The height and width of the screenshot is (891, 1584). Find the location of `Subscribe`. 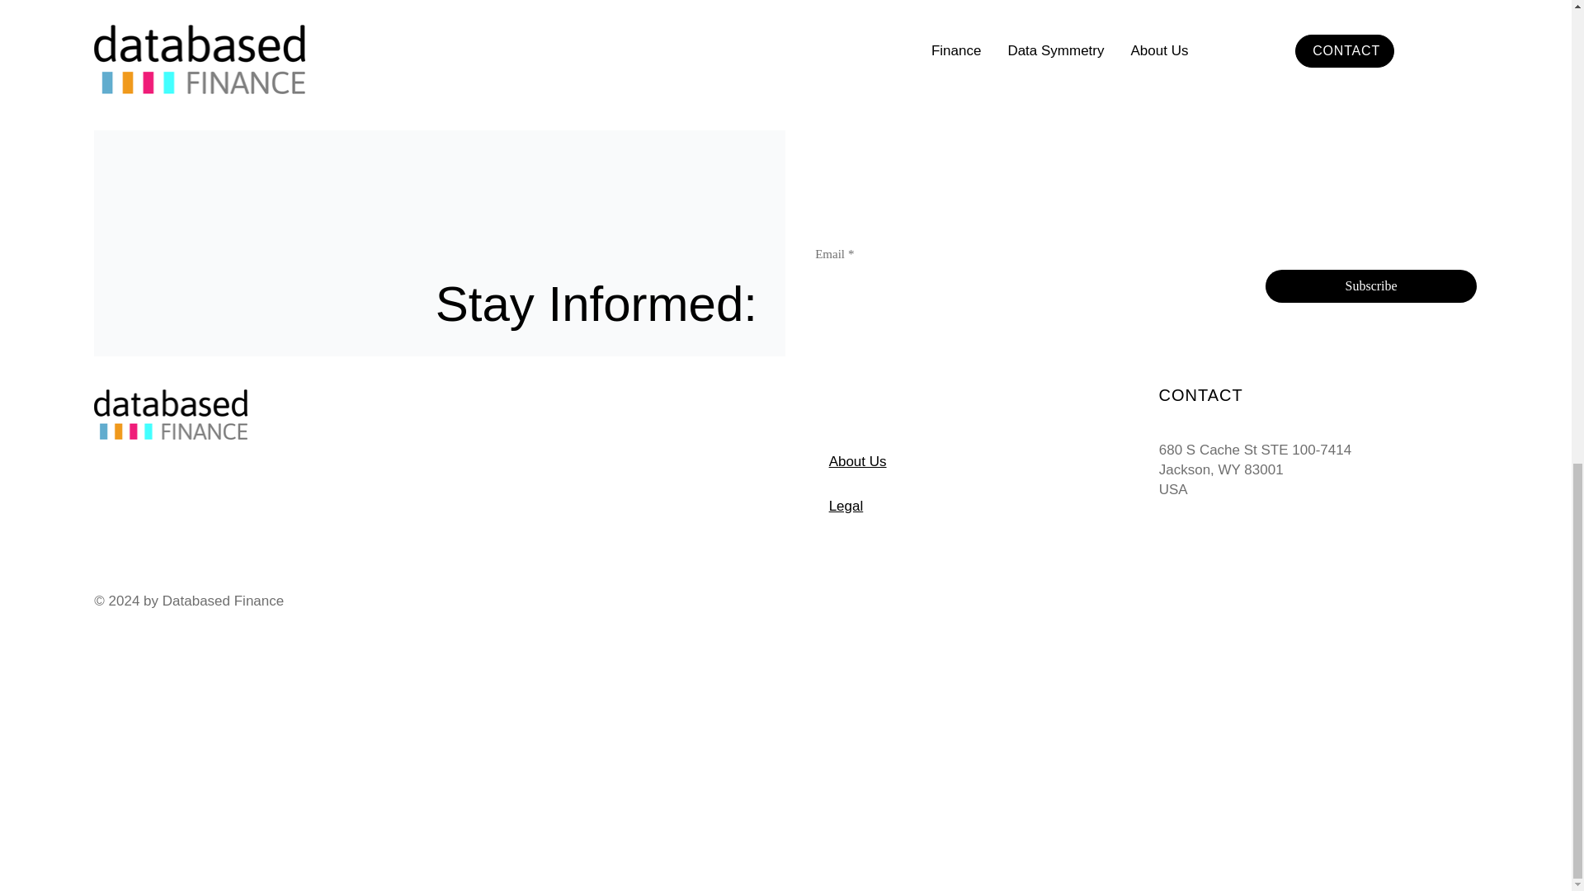

Subscribe is located at coordinates (1371, 286).